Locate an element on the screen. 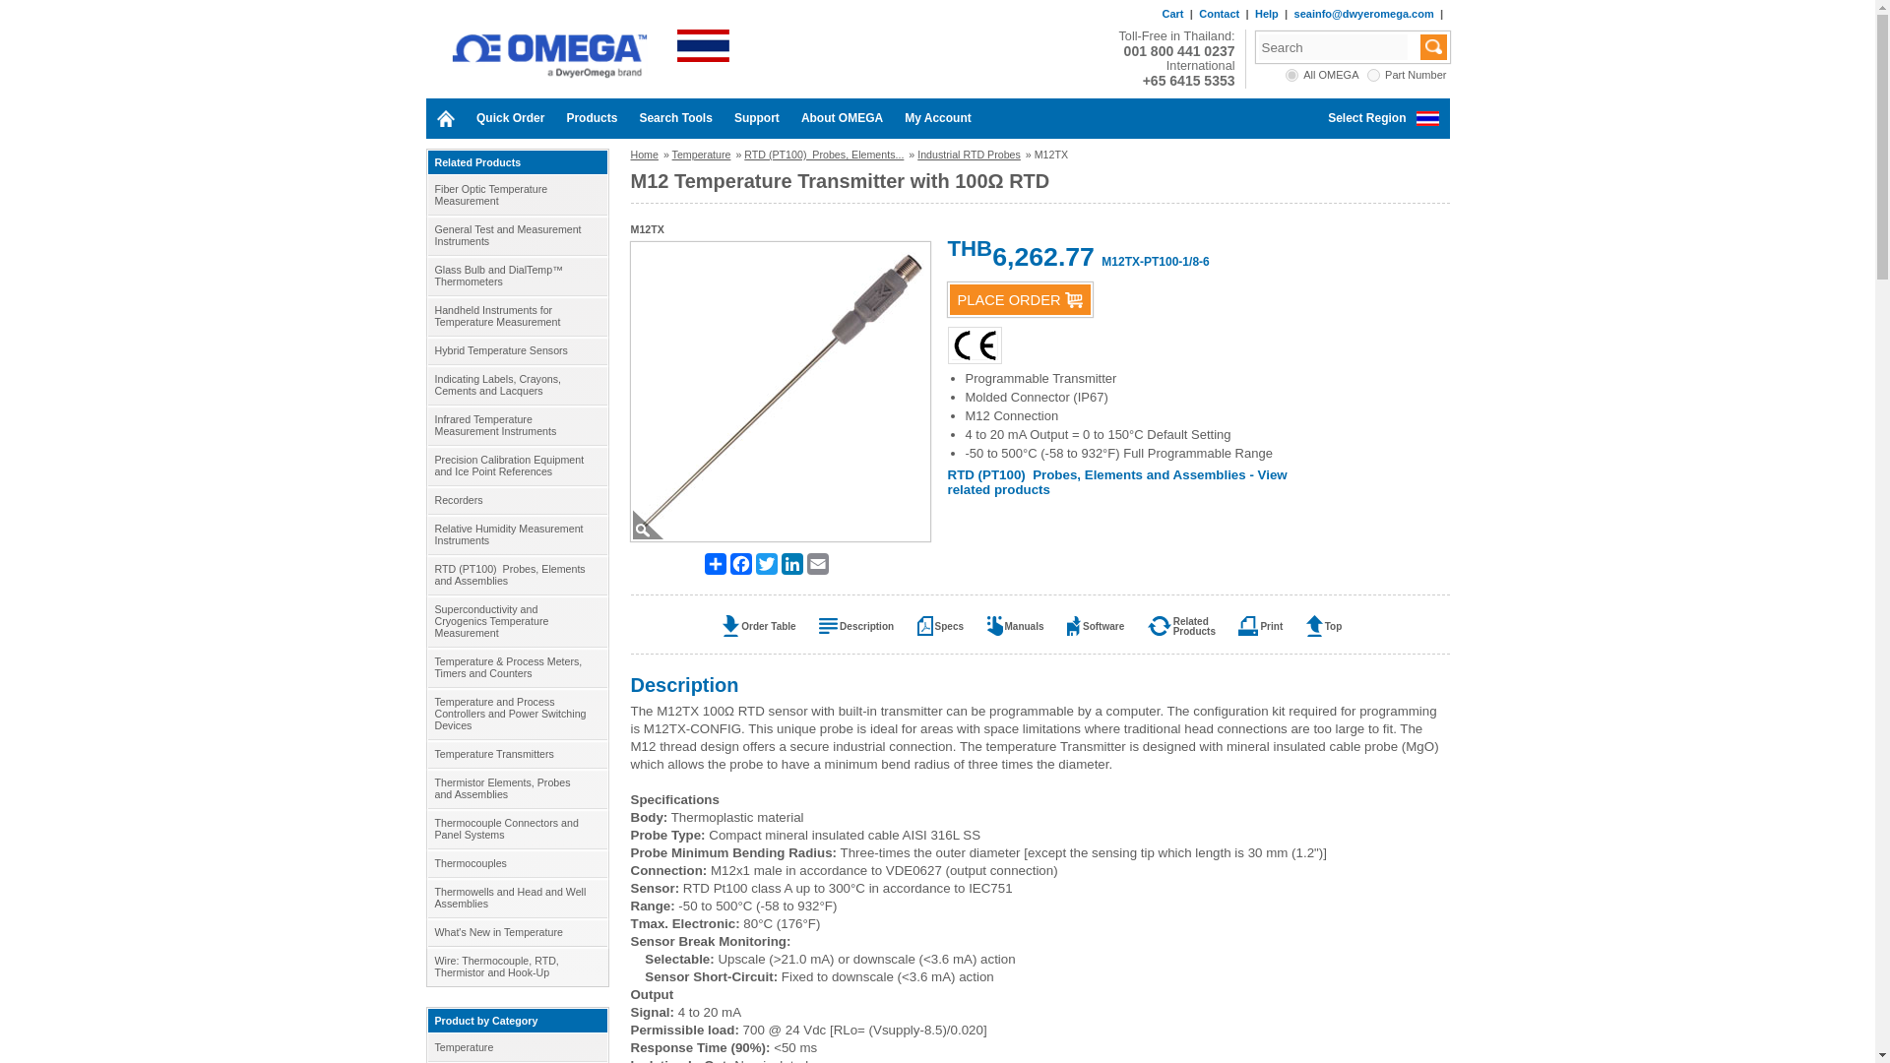 The height and width of the screenshot is (1063, 1890). Precision Calibration Equipment and Ice Point References is located at coordinates (516, 465).